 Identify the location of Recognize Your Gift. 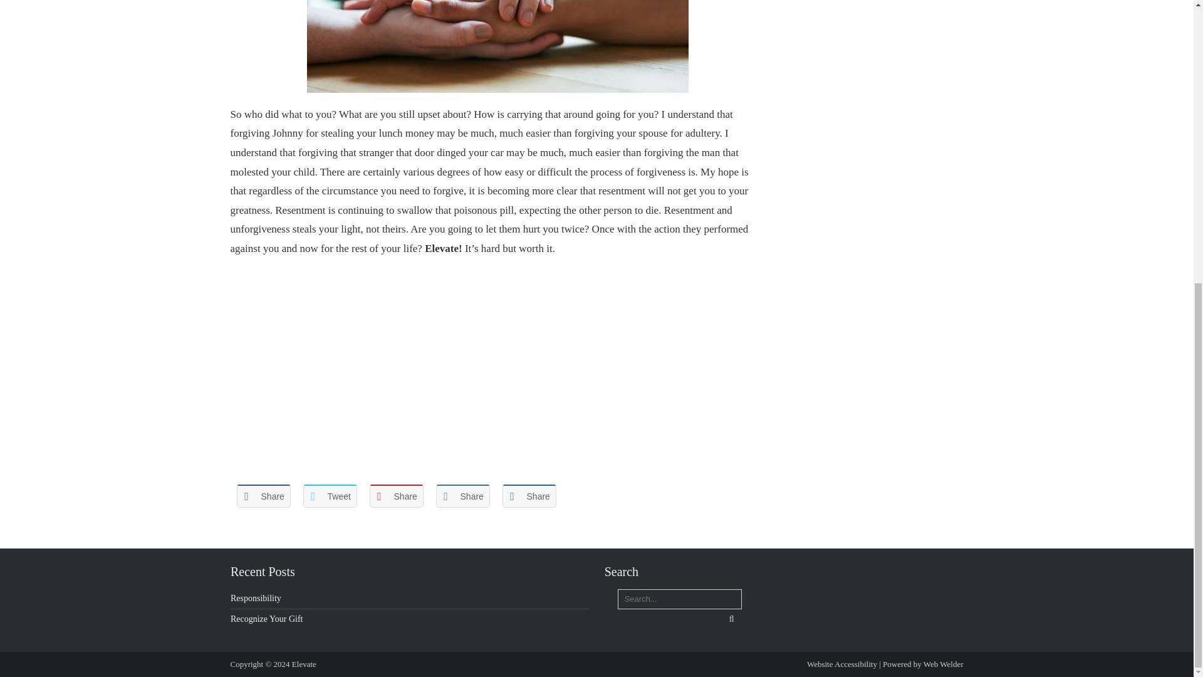
(267, 618).